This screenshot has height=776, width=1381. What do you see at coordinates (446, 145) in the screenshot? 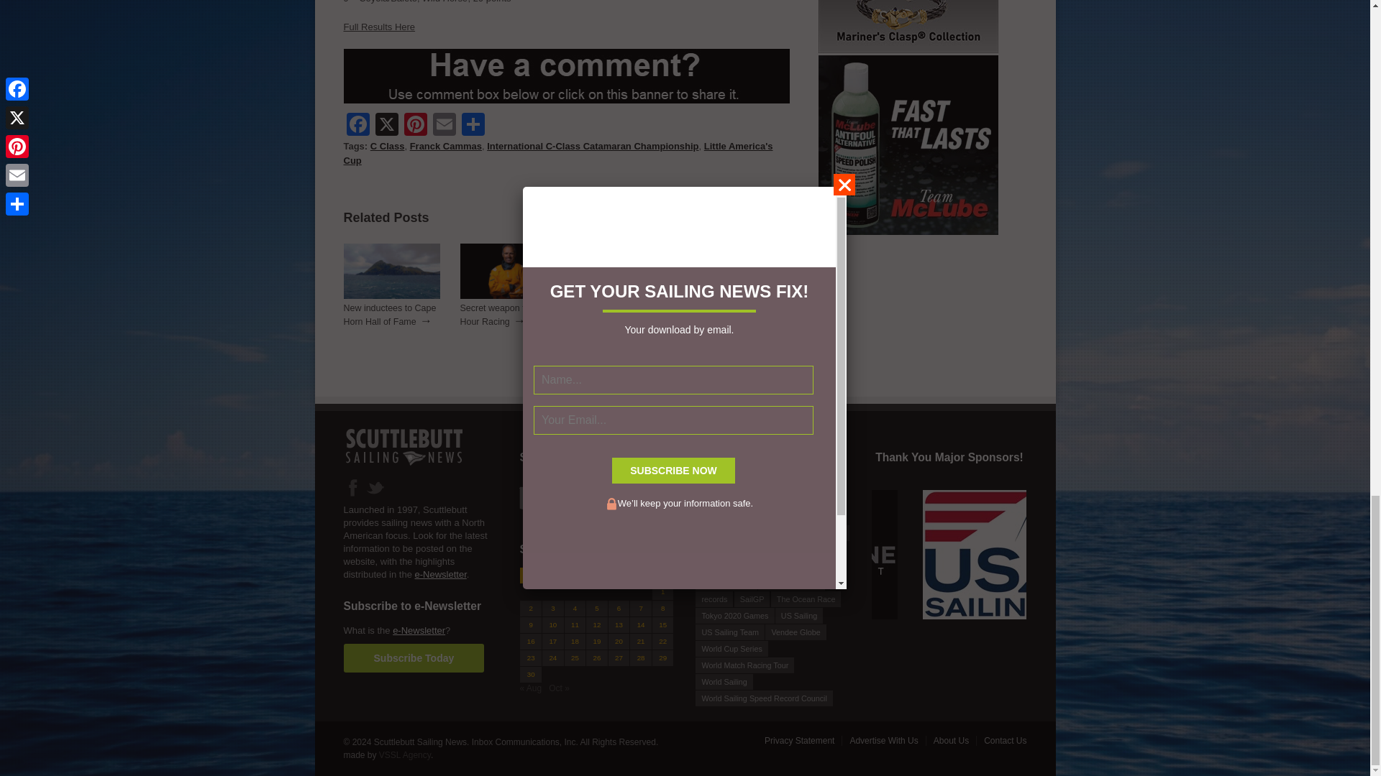
I see `Franck Cammas` at bounding box center [446, 145].